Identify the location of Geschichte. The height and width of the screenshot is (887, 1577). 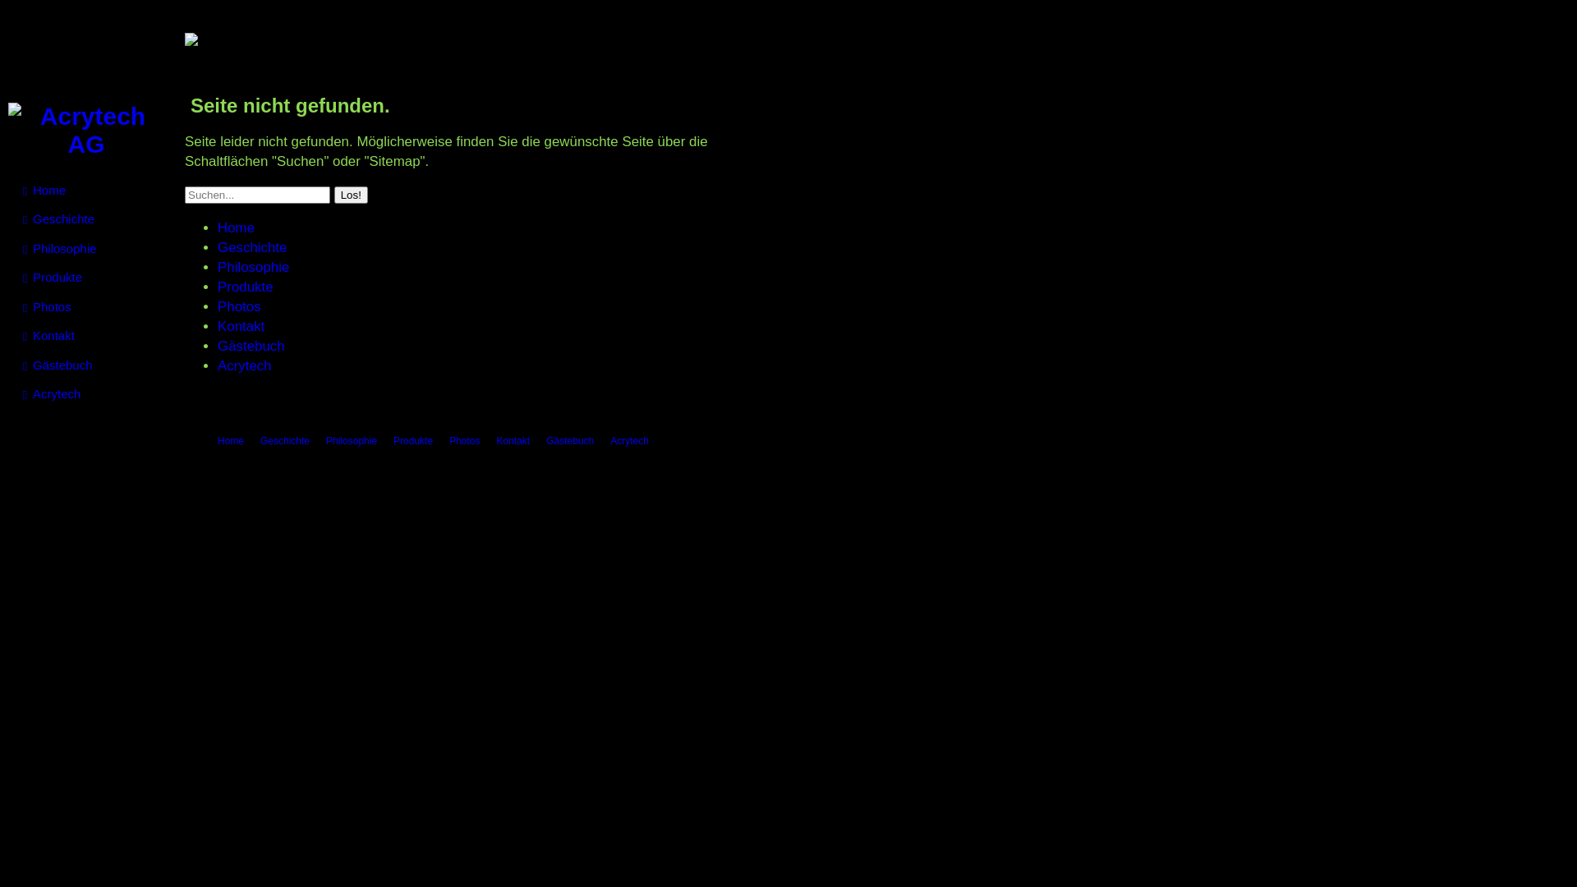
(94, 219).